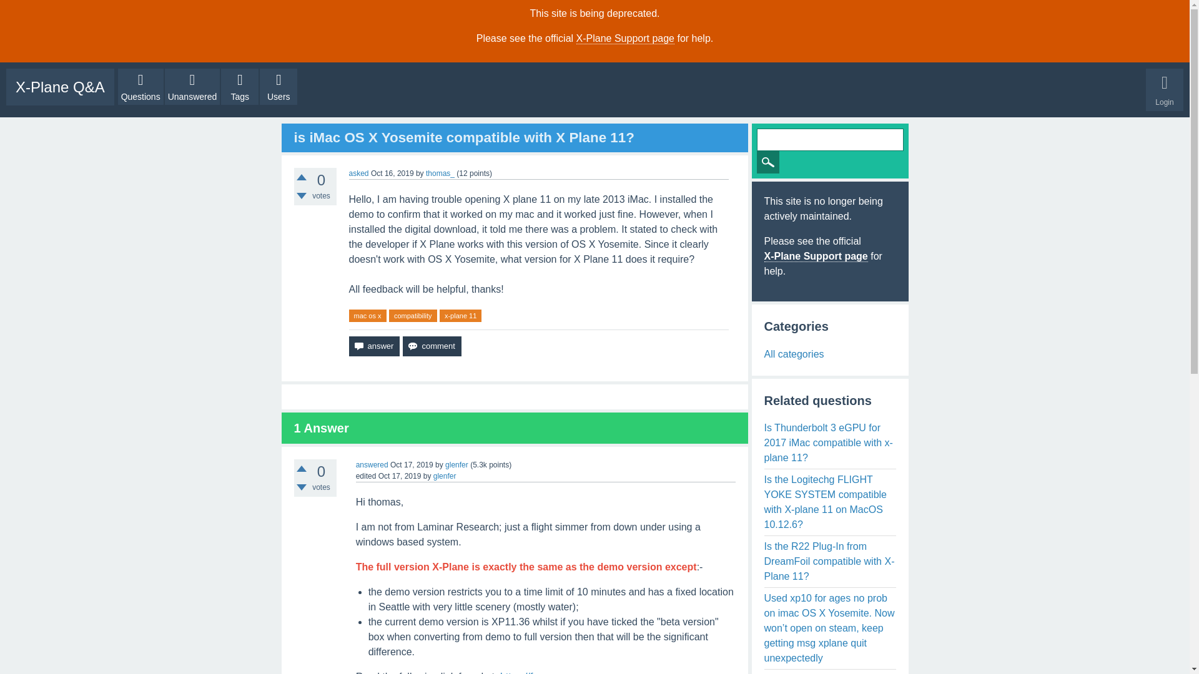 The width and height of the screenshot is (1199, 674). I want to click on answer, so click(373, 346).